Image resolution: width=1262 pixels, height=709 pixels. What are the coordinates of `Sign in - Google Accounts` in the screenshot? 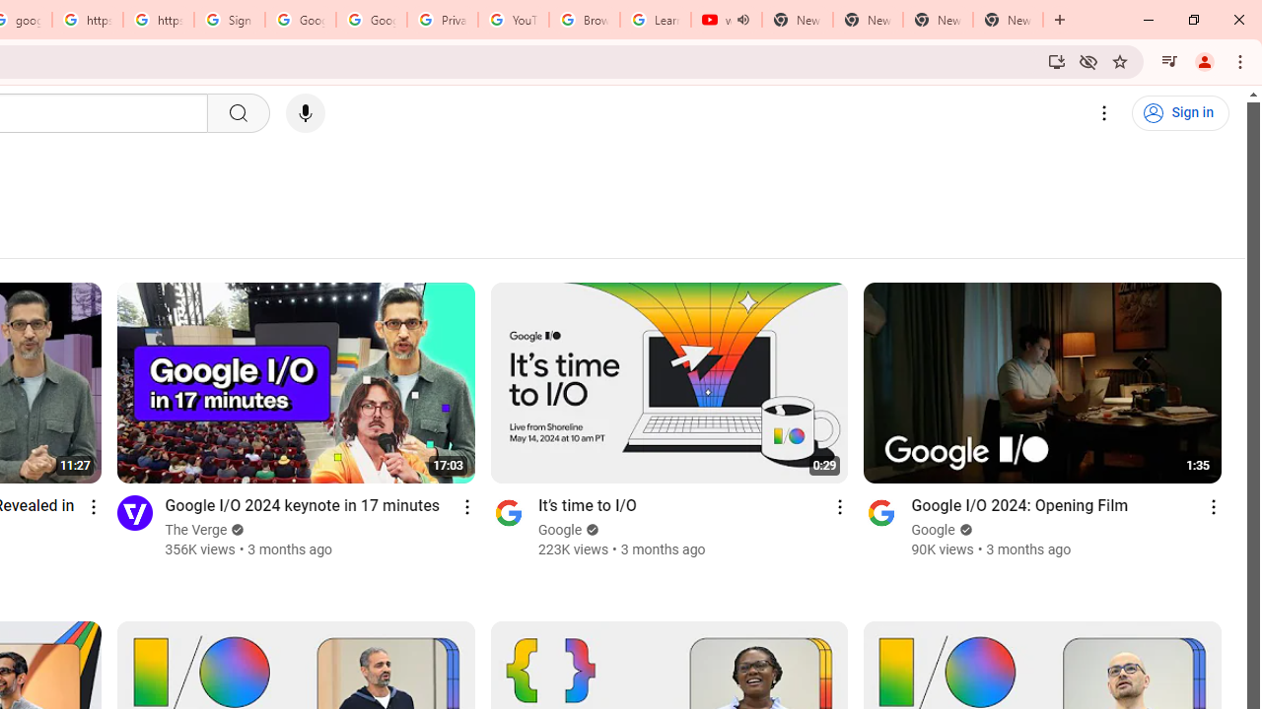 It's located at (229, 20).